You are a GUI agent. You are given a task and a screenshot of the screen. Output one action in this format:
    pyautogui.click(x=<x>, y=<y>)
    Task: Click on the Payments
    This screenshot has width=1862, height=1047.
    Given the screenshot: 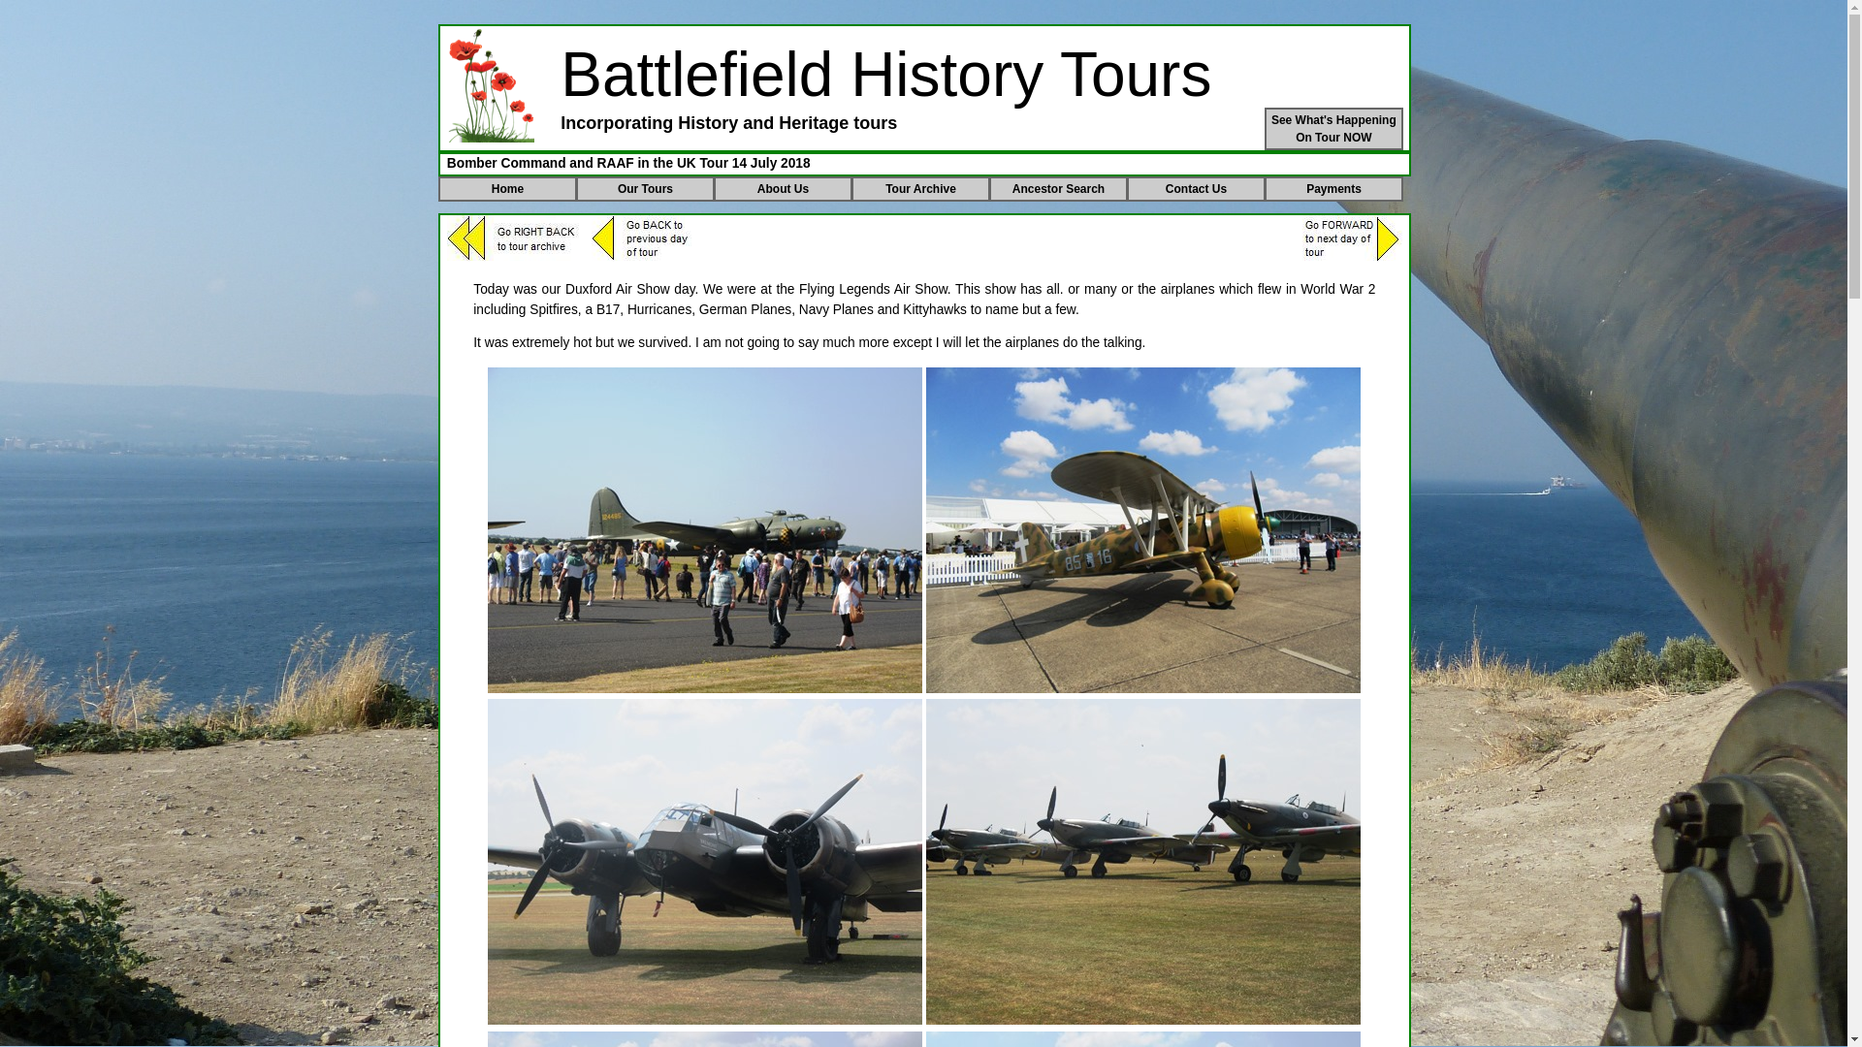 What is the action you would take?
    pyautogui.click(x=704, y=1039)
    